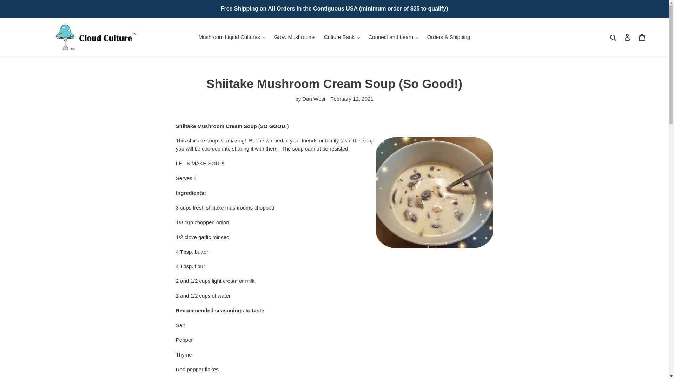 This screenshot has width=674, height=379. I want to click on Cart, so click(642, 37).